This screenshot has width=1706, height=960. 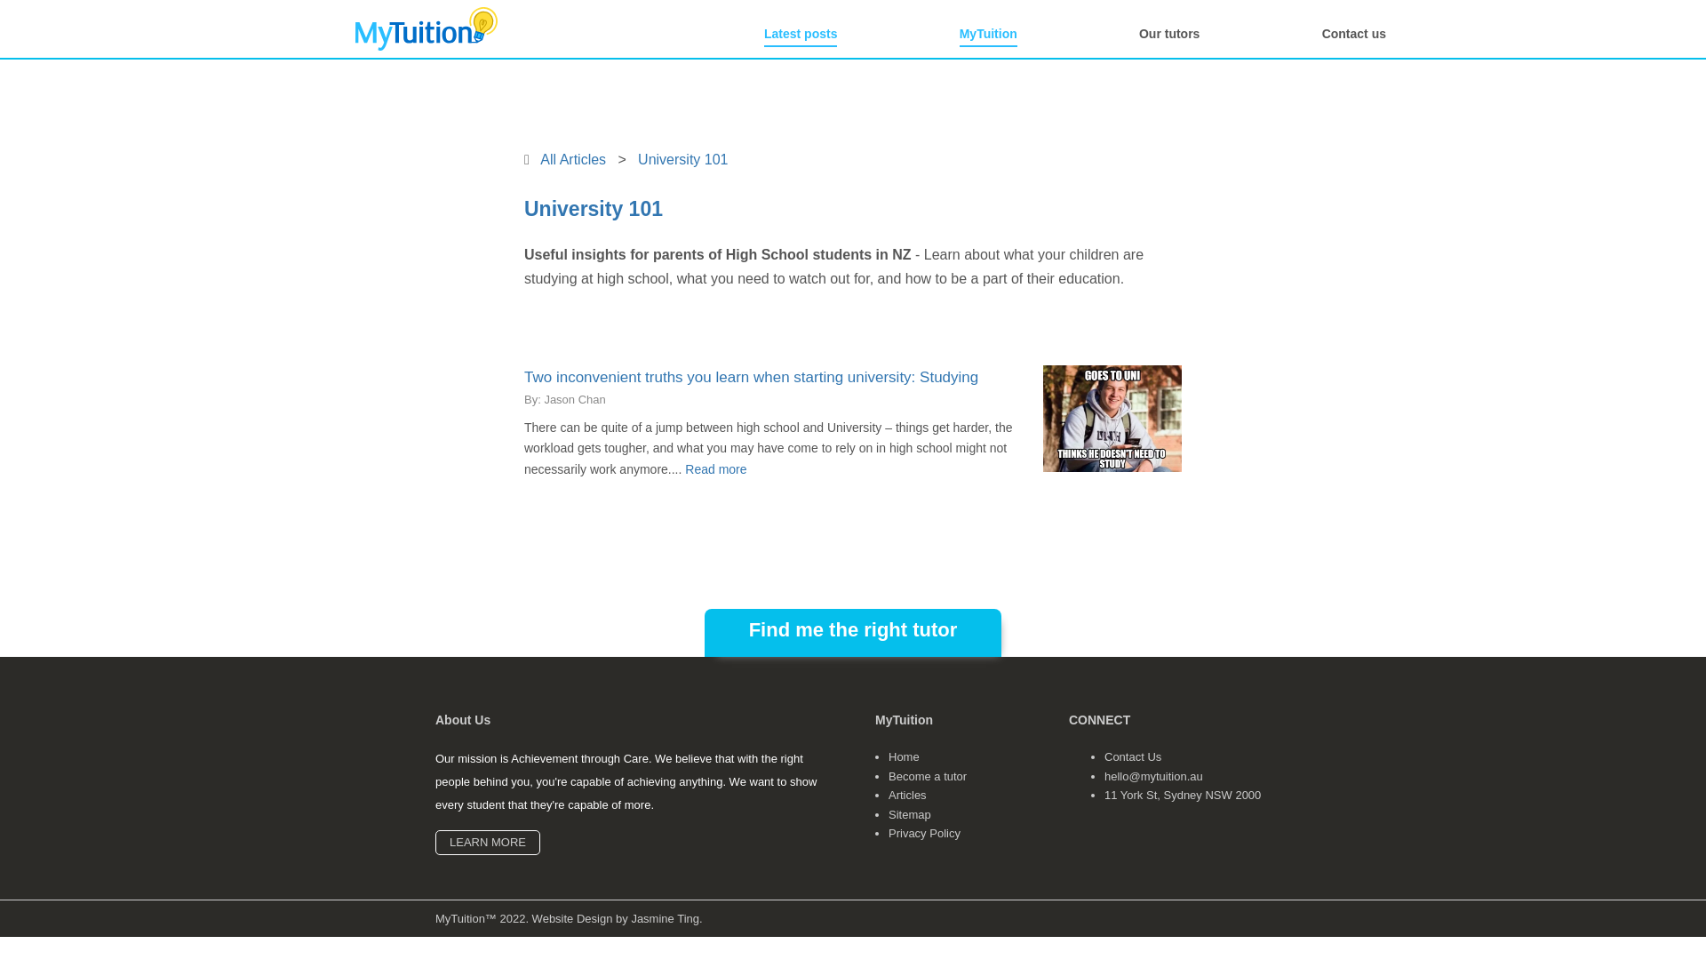 What do you see at coordinates (573, 160) in the screenshot?
I see `All Articles` at bounding box center [573, 160].